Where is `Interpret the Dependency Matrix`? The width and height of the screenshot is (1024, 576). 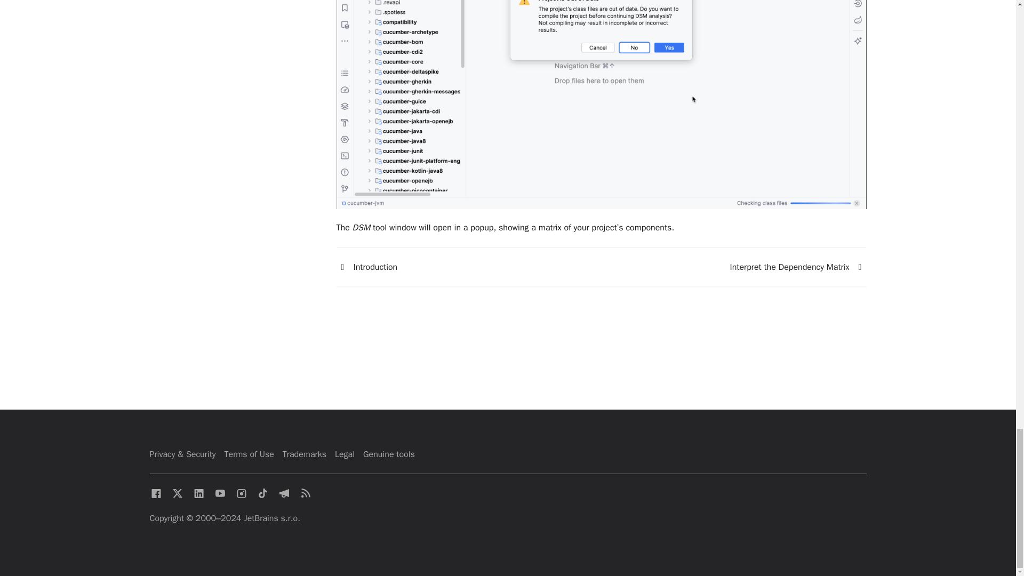
Interpret the Dependency Matrix is located at coordinates (860, 267).